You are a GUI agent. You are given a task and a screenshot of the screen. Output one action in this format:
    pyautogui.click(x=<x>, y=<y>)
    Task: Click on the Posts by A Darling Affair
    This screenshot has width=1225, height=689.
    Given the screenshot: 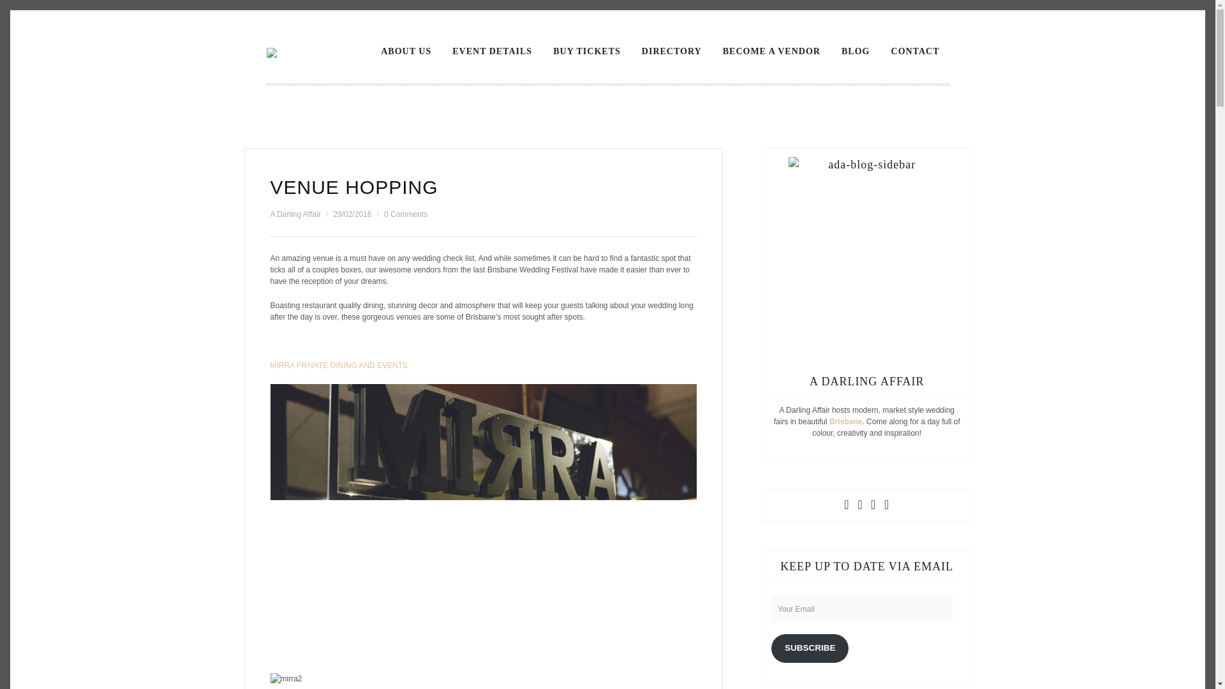 What is the action you would take?
    pyautogui.click(x=296, y=214)
    